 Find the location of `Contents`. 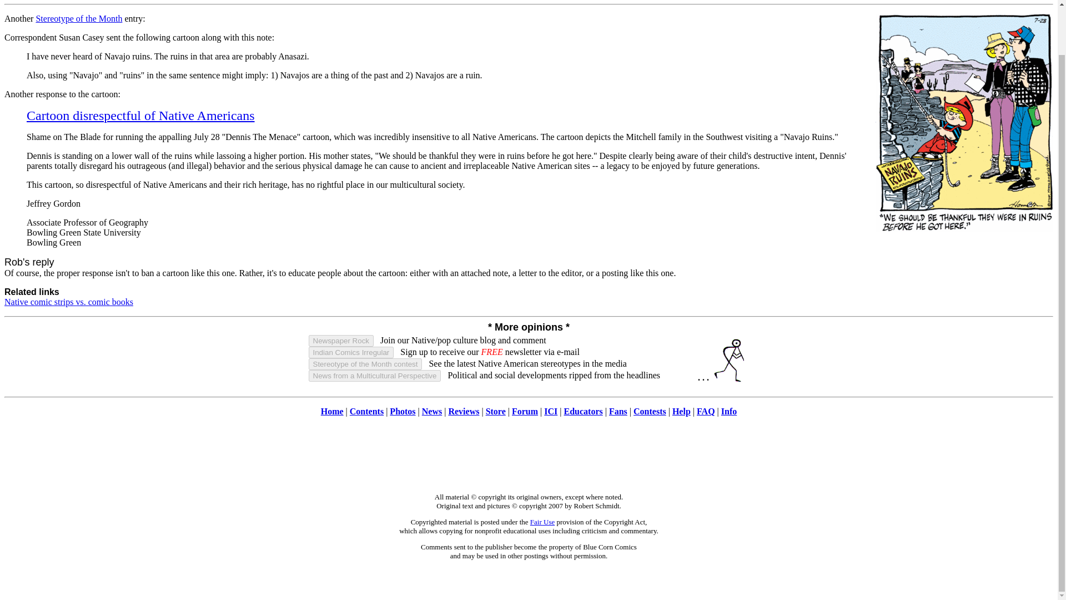

Contents is located at coordinates (366, 411).